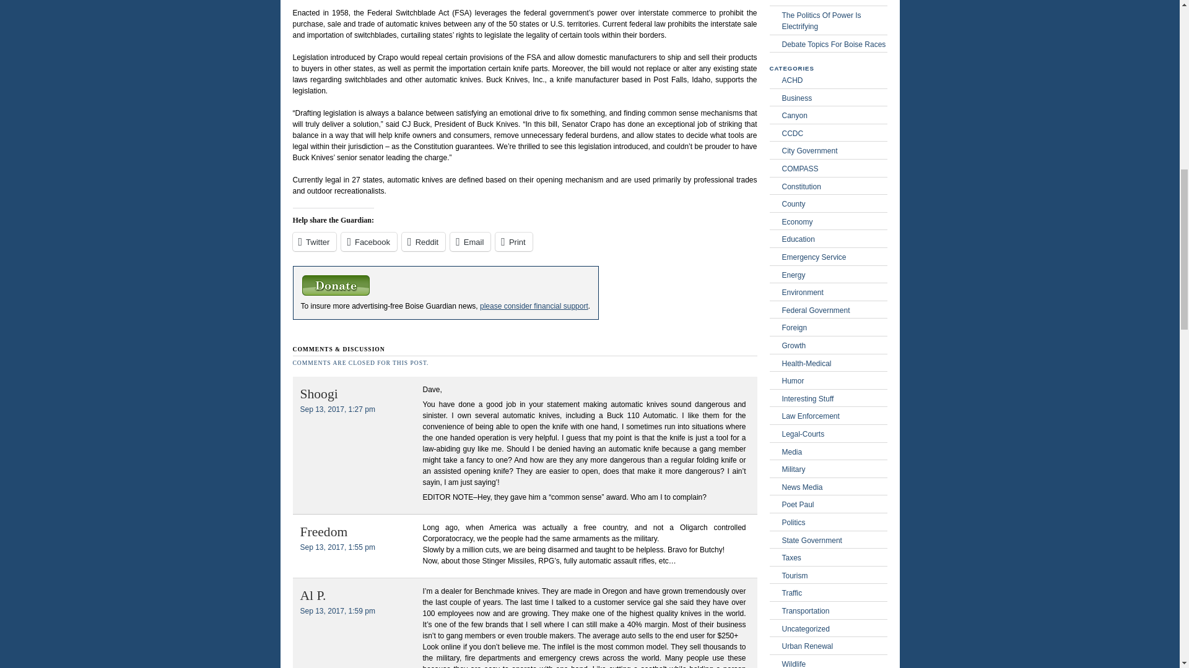 The height and width of the screenshot is (668, 1189). Describe the element at coordinates (423, 241) in the screenshot. I see `Click to share on Reddit` at that location.